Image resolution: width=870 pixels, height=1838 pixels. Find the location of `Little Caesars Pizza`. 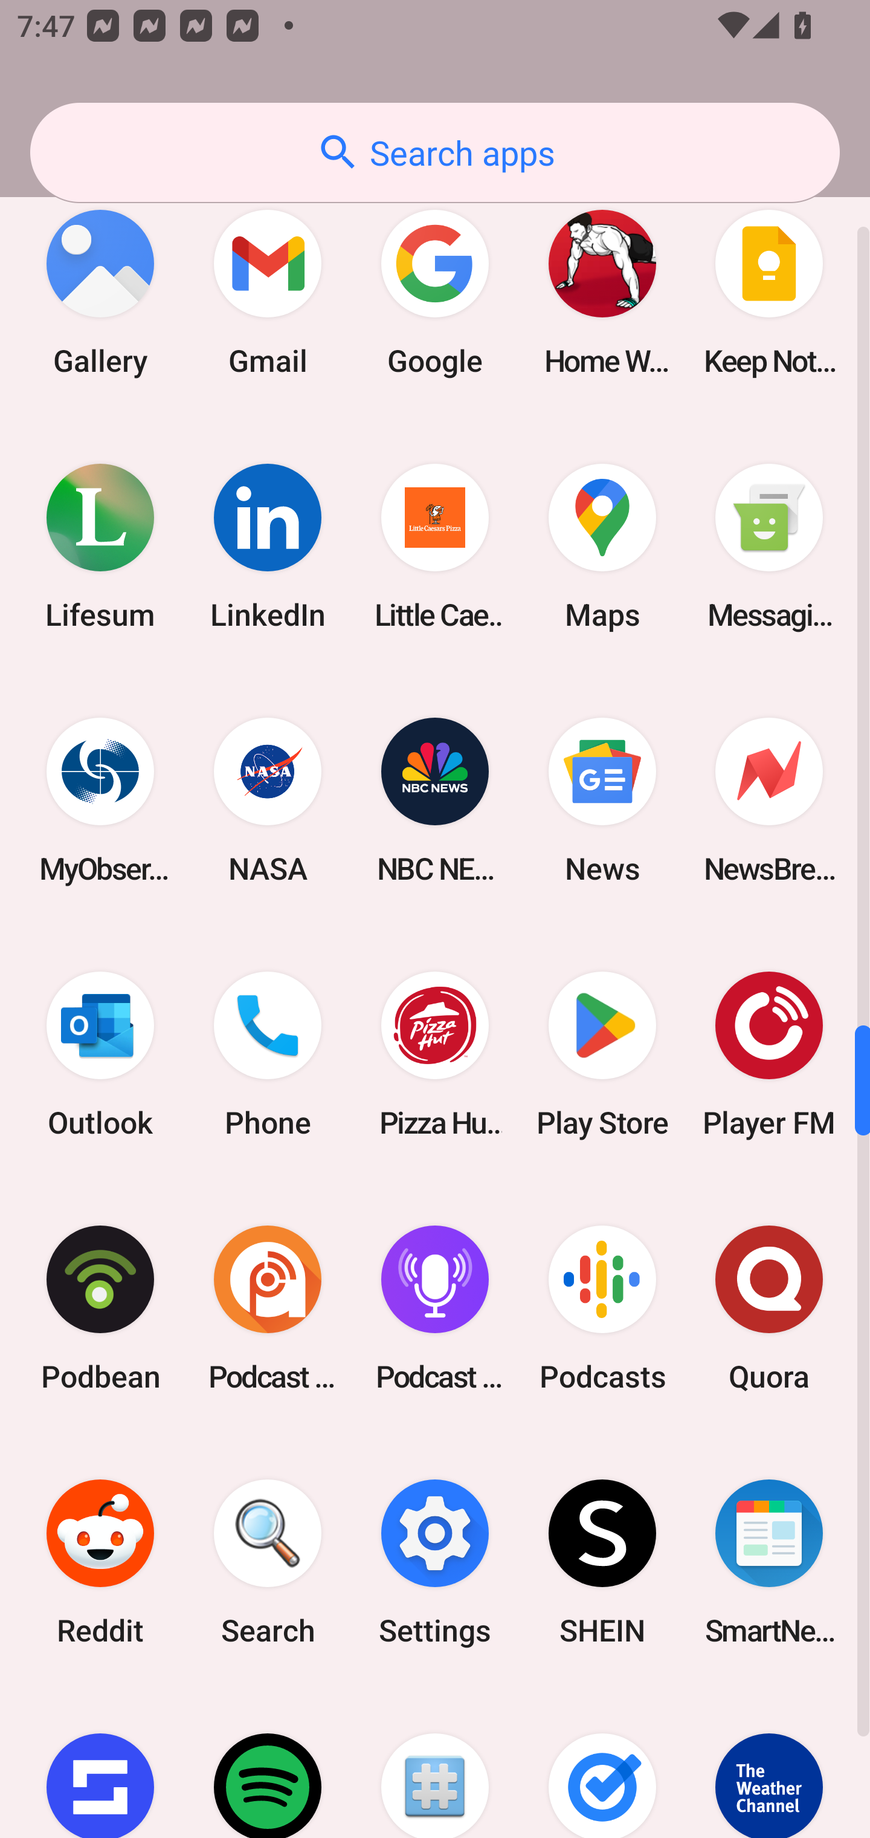

Little Caesars Pizza is located at coordinates (435, 545).